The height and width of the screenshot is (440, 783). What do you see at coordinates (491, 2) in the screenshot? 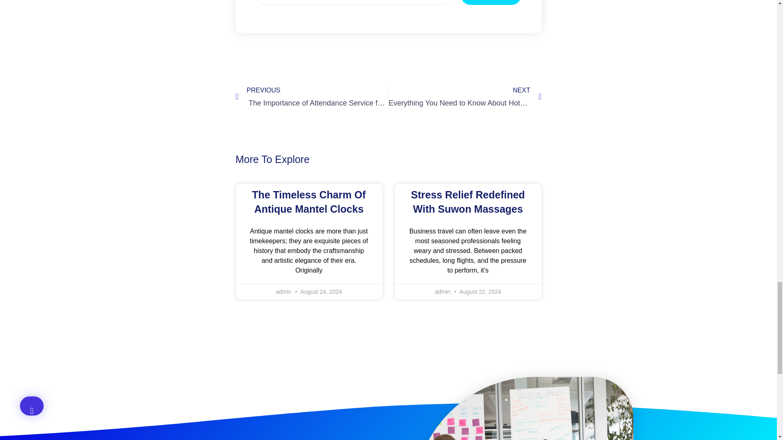
I see `Send` at bounding box center [491, 2].